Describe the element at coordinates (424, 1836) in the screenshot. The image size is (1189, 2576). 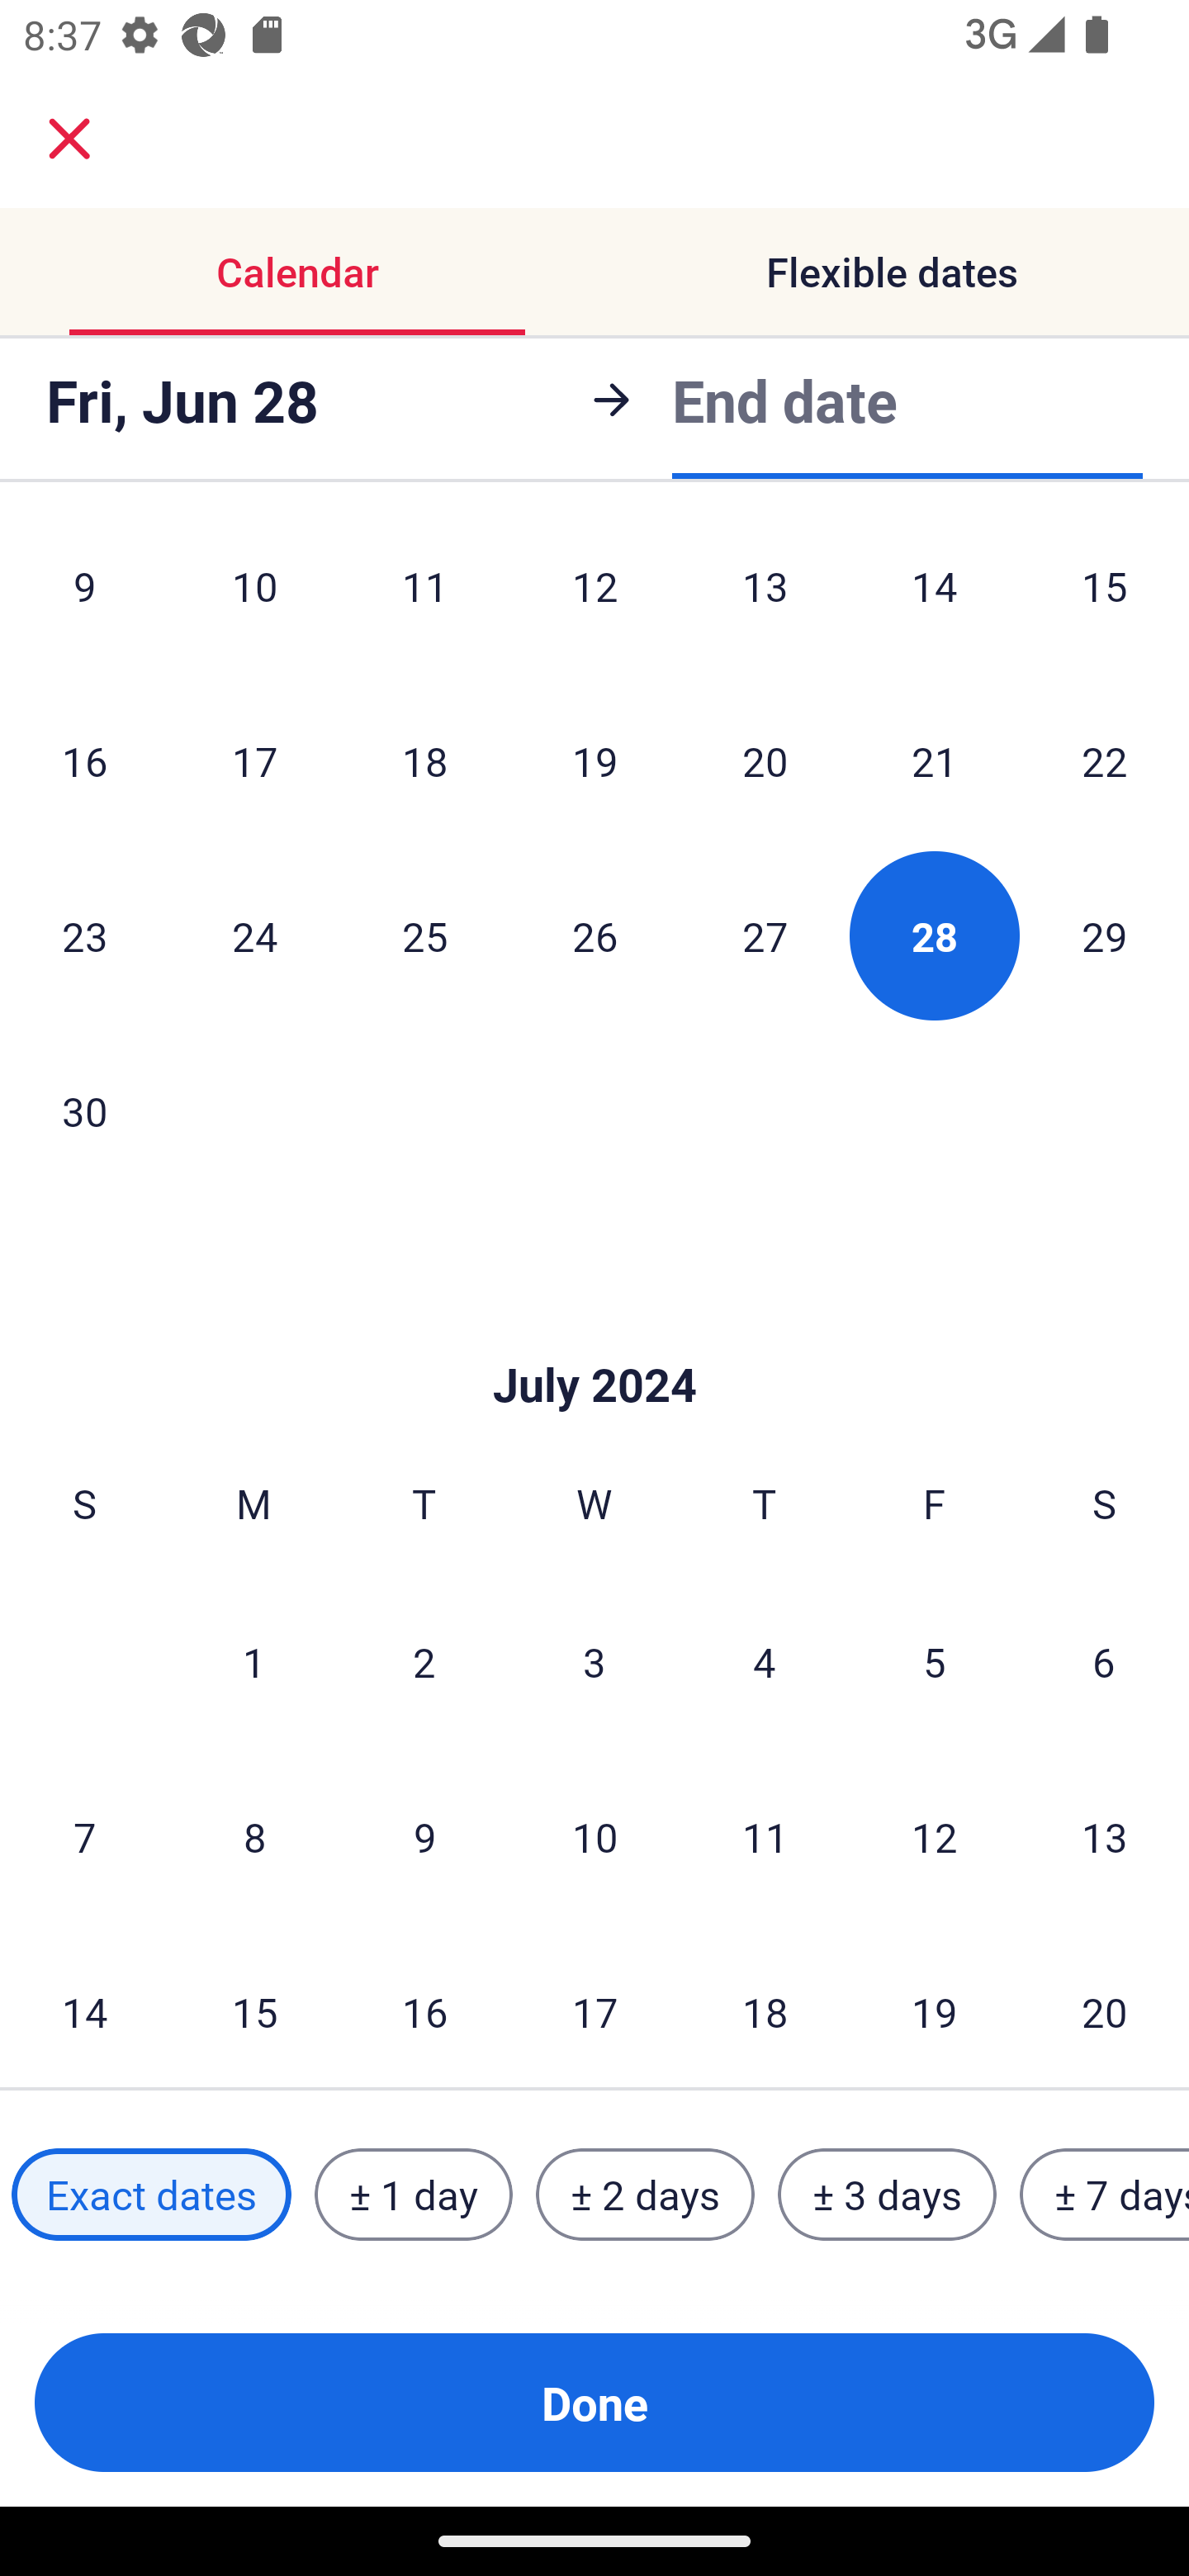
I see `9 Tuesday, July 9, 2024` at that location.